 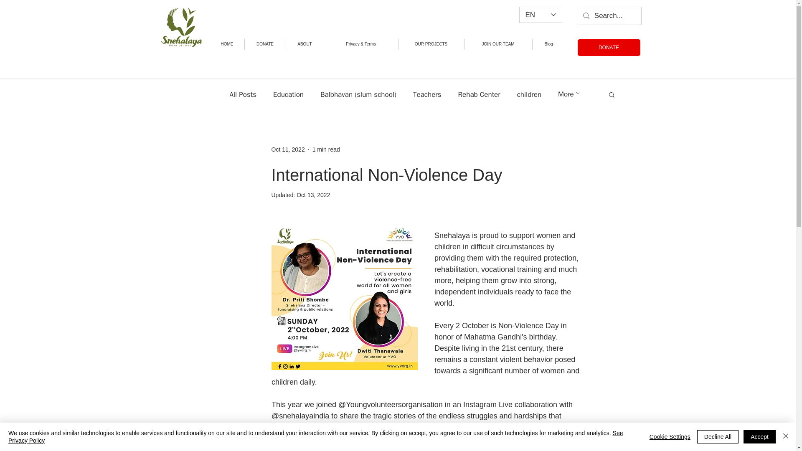 I want to click on OUR PROJECTS, so click(x=431, y=44).